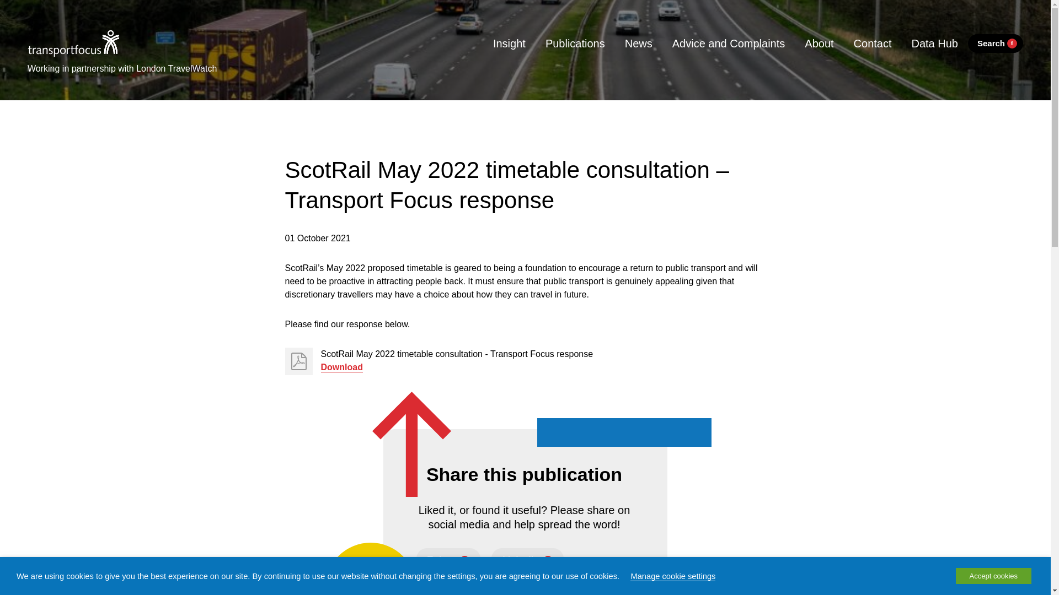 This screenshot has height=595, width=1059. I want to click on Download, so click(342, 367).